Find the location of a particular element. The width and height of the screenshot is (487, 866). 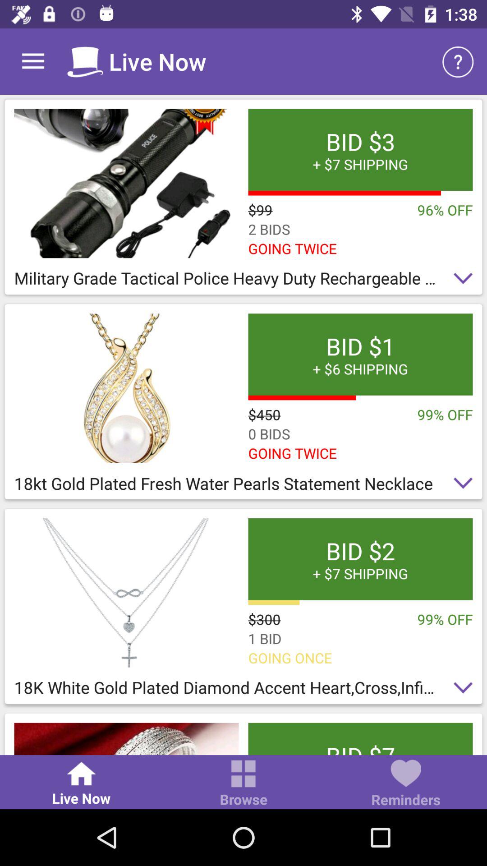

go to image is located at coordinates (126, 183).